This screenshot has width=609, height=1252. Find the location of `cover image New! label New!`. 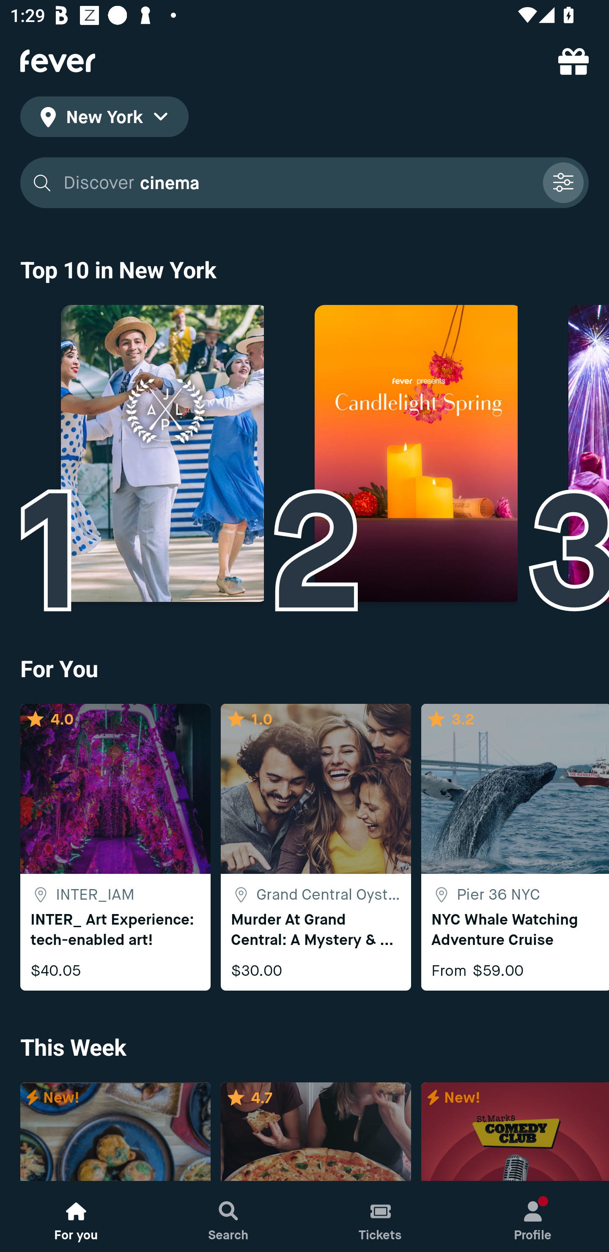

cover image New! label New! is located at coordinates (115, 1132).